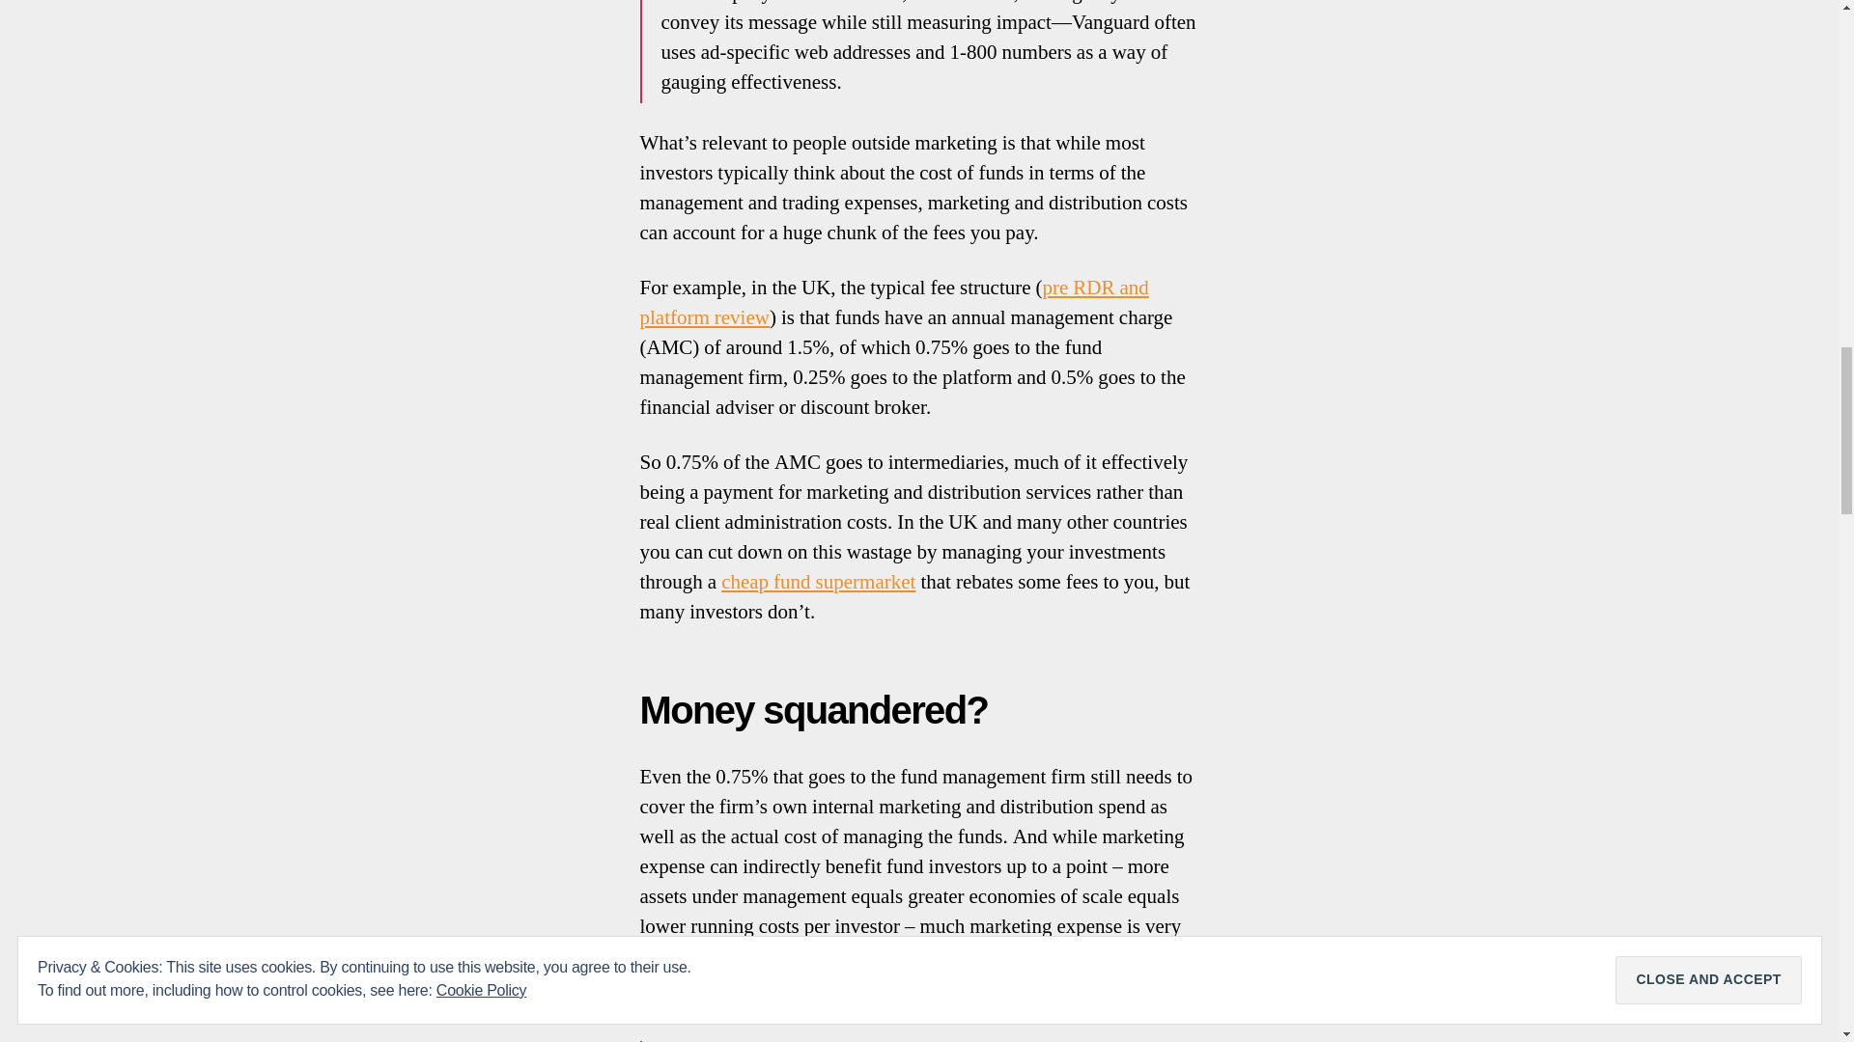 The image size is (1854, 1042). I want to click on UK fund supermarket comparison table, so click(818, 581).